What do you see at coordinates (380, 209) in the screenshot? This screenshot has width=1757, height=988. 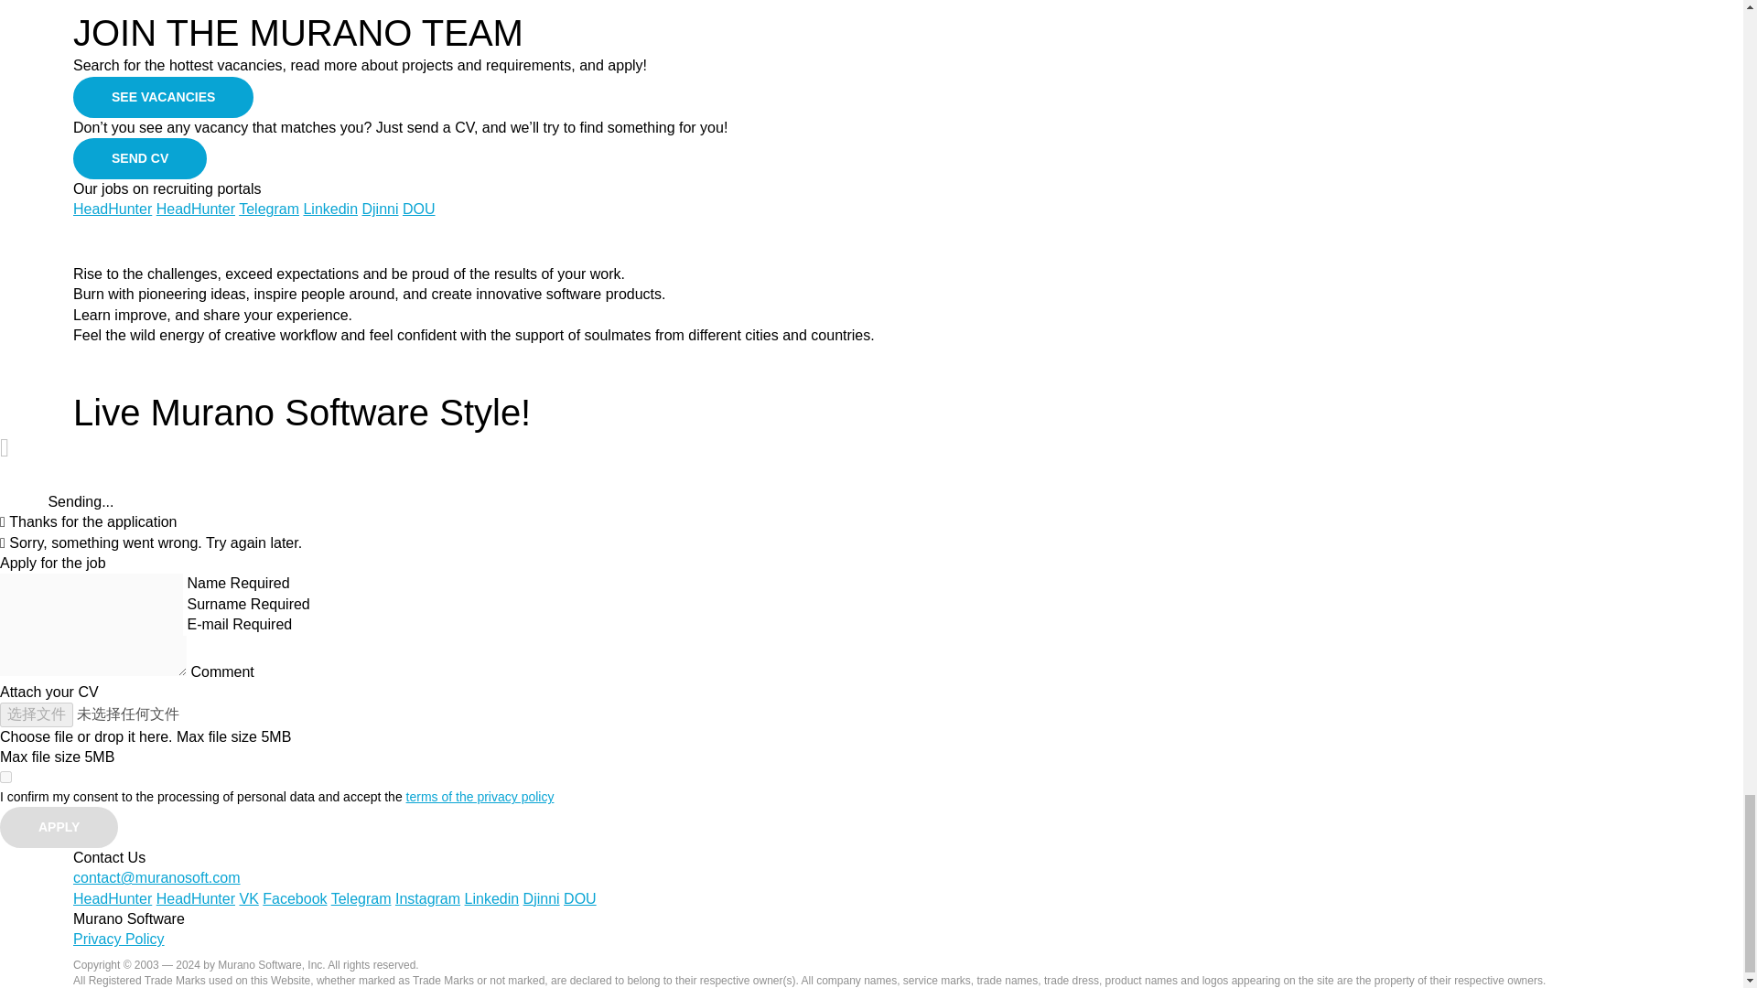 I see `Djinni` at bounding box center [380, 209].